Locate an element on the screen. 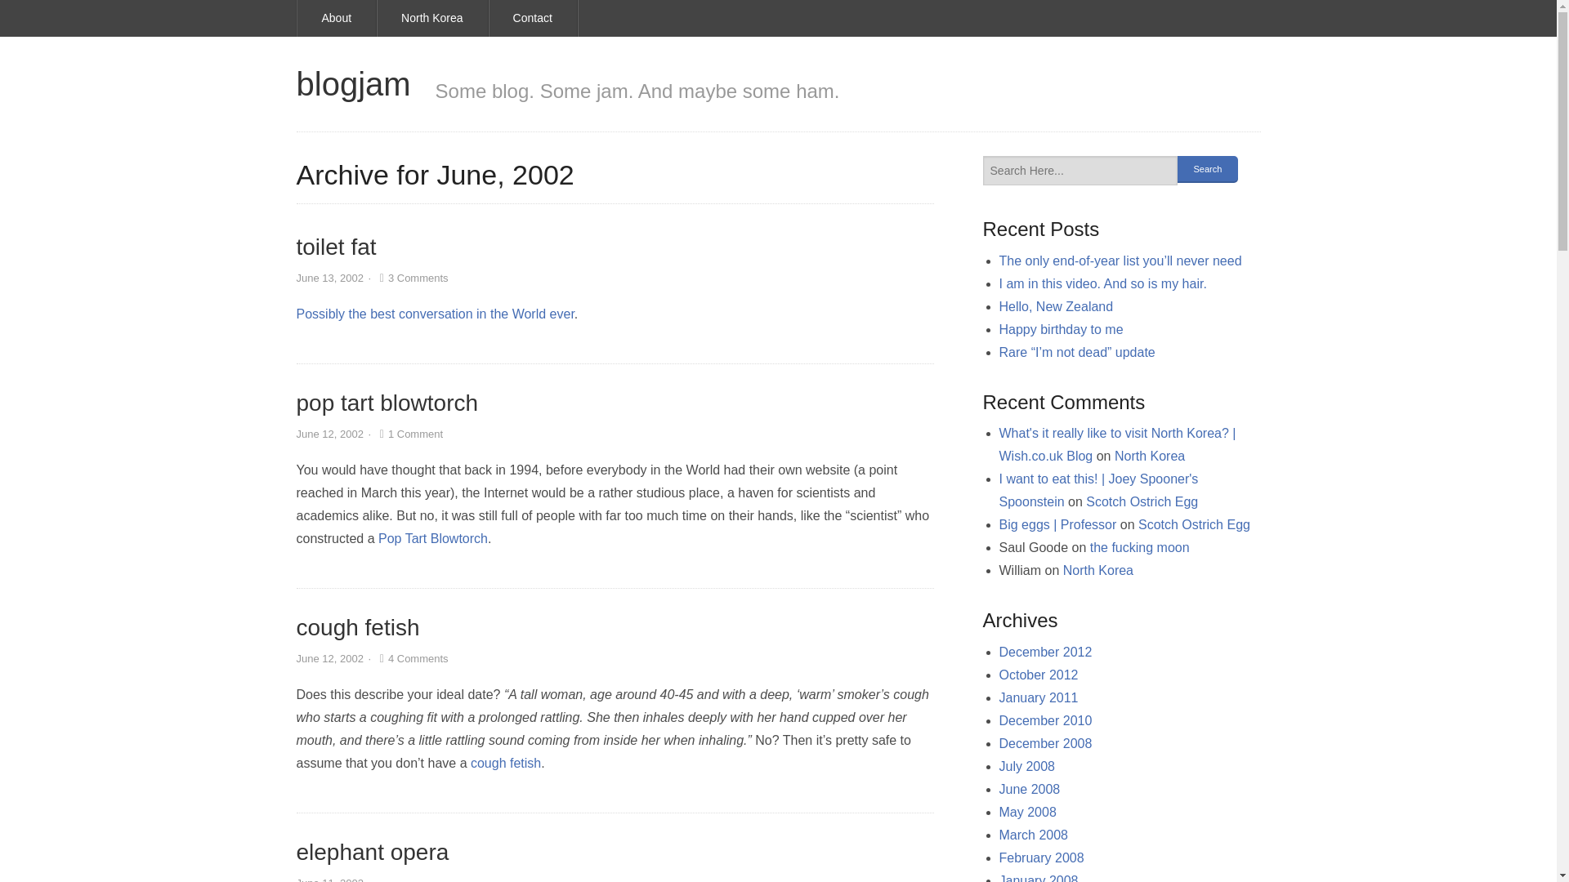  pop tart blowtorch is located at coordinates (387, 403).